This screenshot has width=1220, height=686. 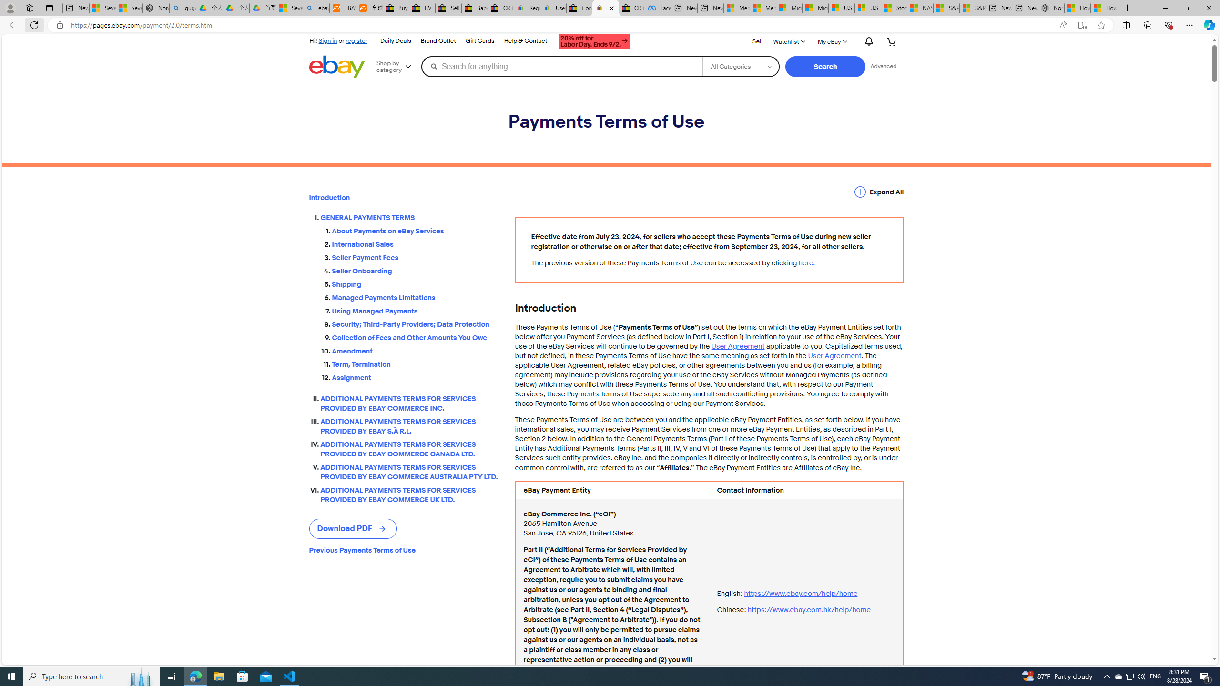 What do you see at coordinates (892, 41) in the screenshot?
I see `Expand Cart` at bounding box center [892, 41].